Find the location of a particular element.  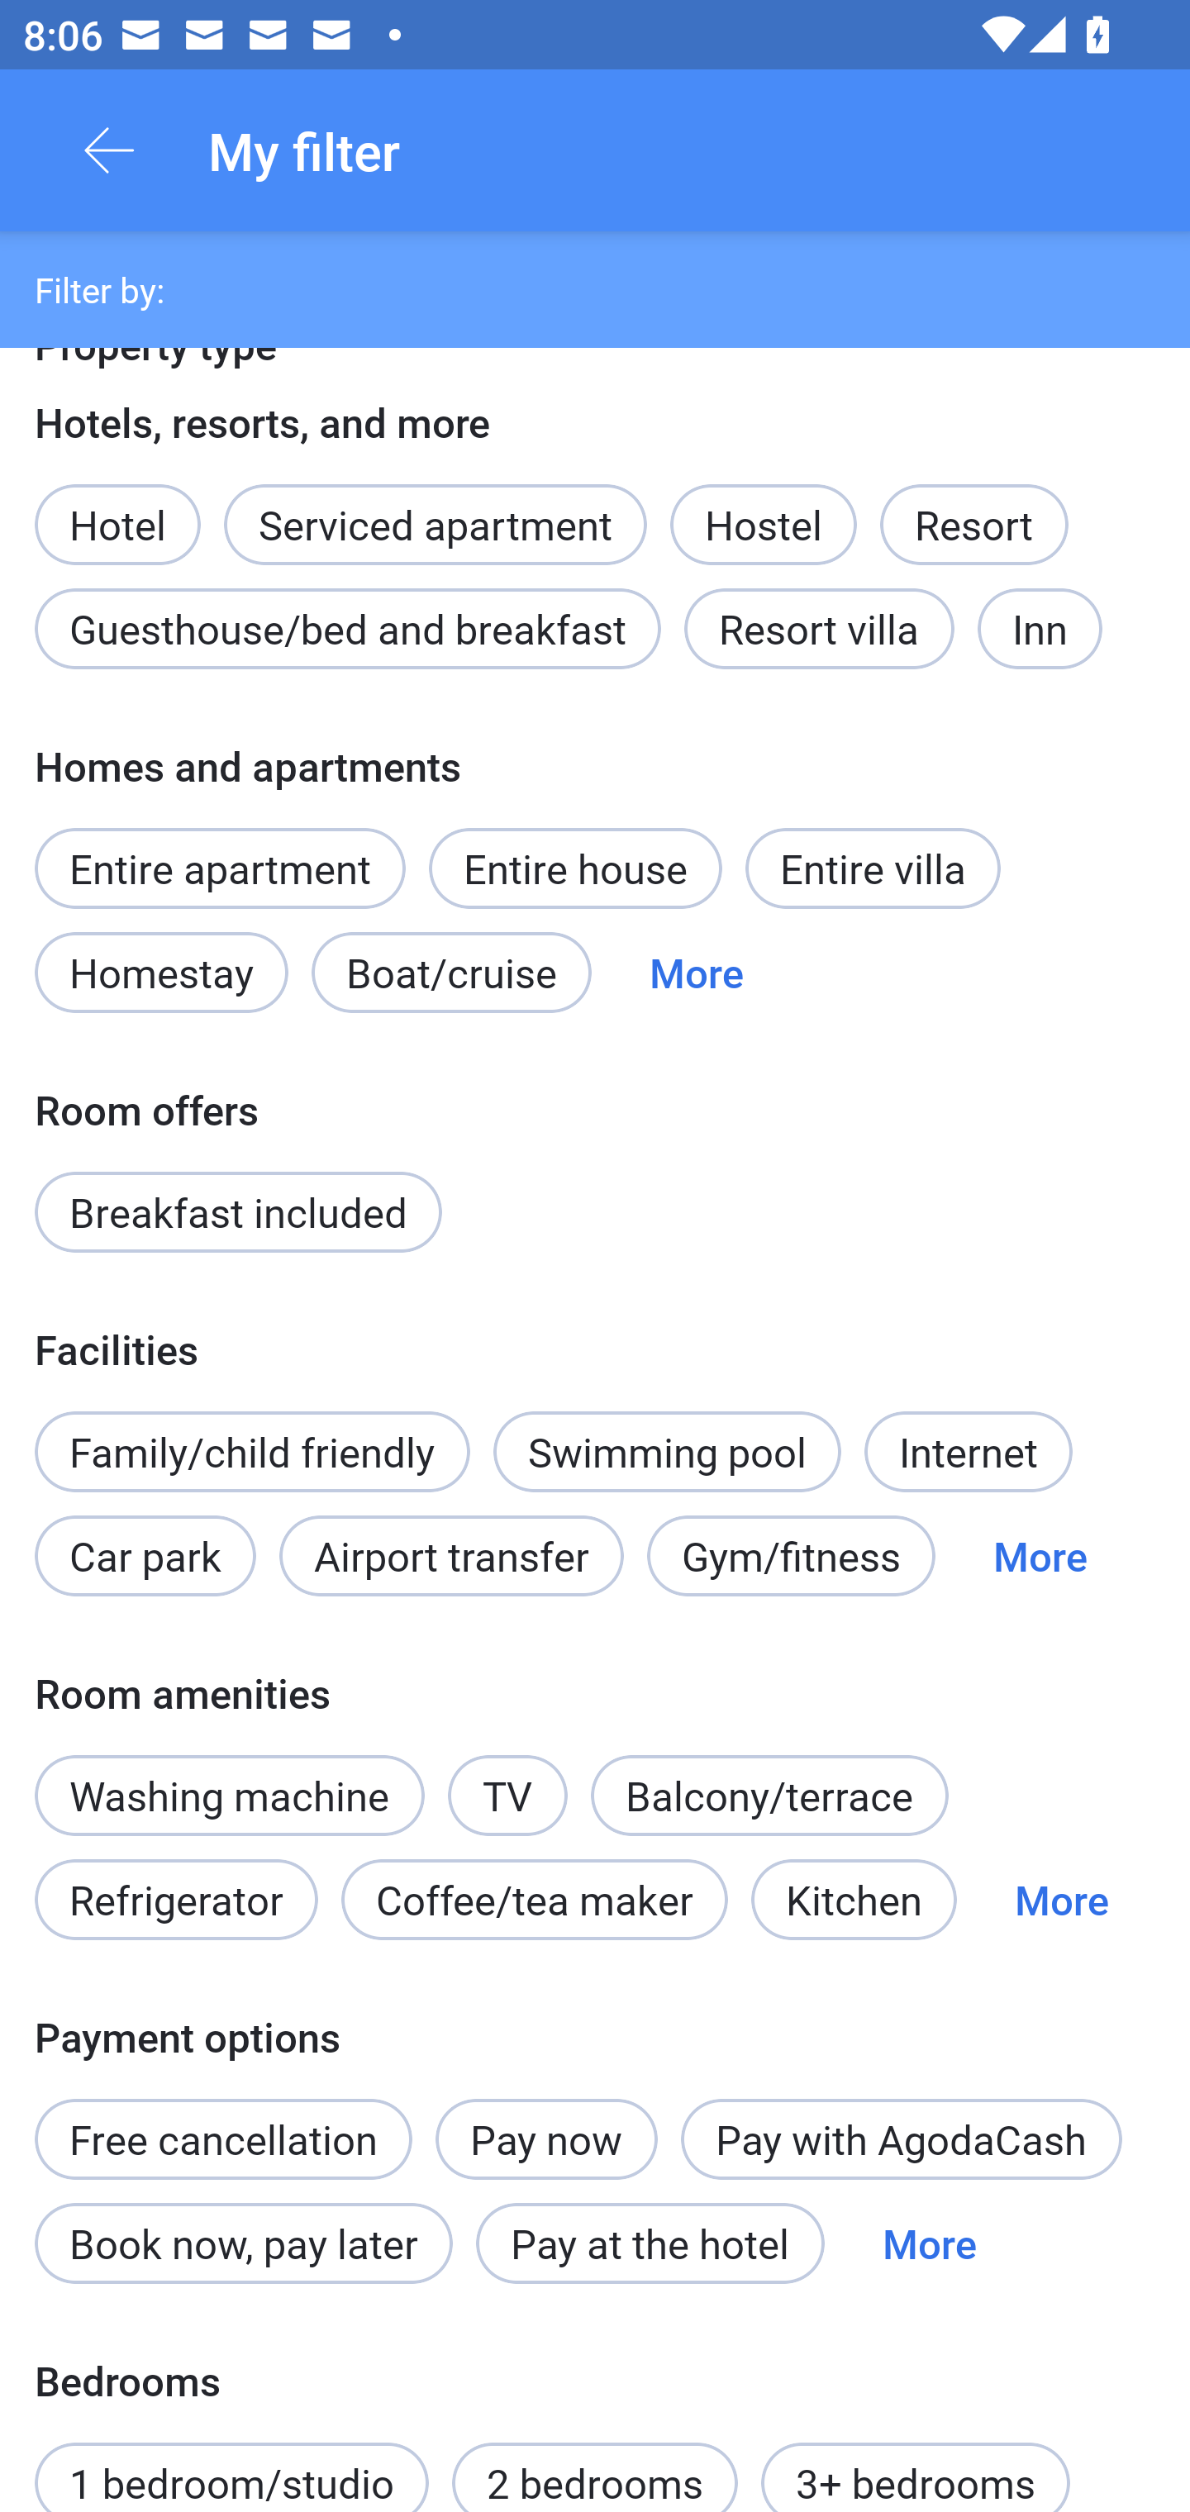

Balcony/terrace is located at coordinates (769, 1795).